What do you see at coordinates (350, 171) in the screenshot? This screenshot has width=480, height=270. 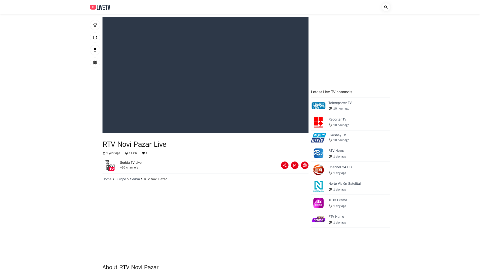 I see `Home` at bounding box center [350, 171].